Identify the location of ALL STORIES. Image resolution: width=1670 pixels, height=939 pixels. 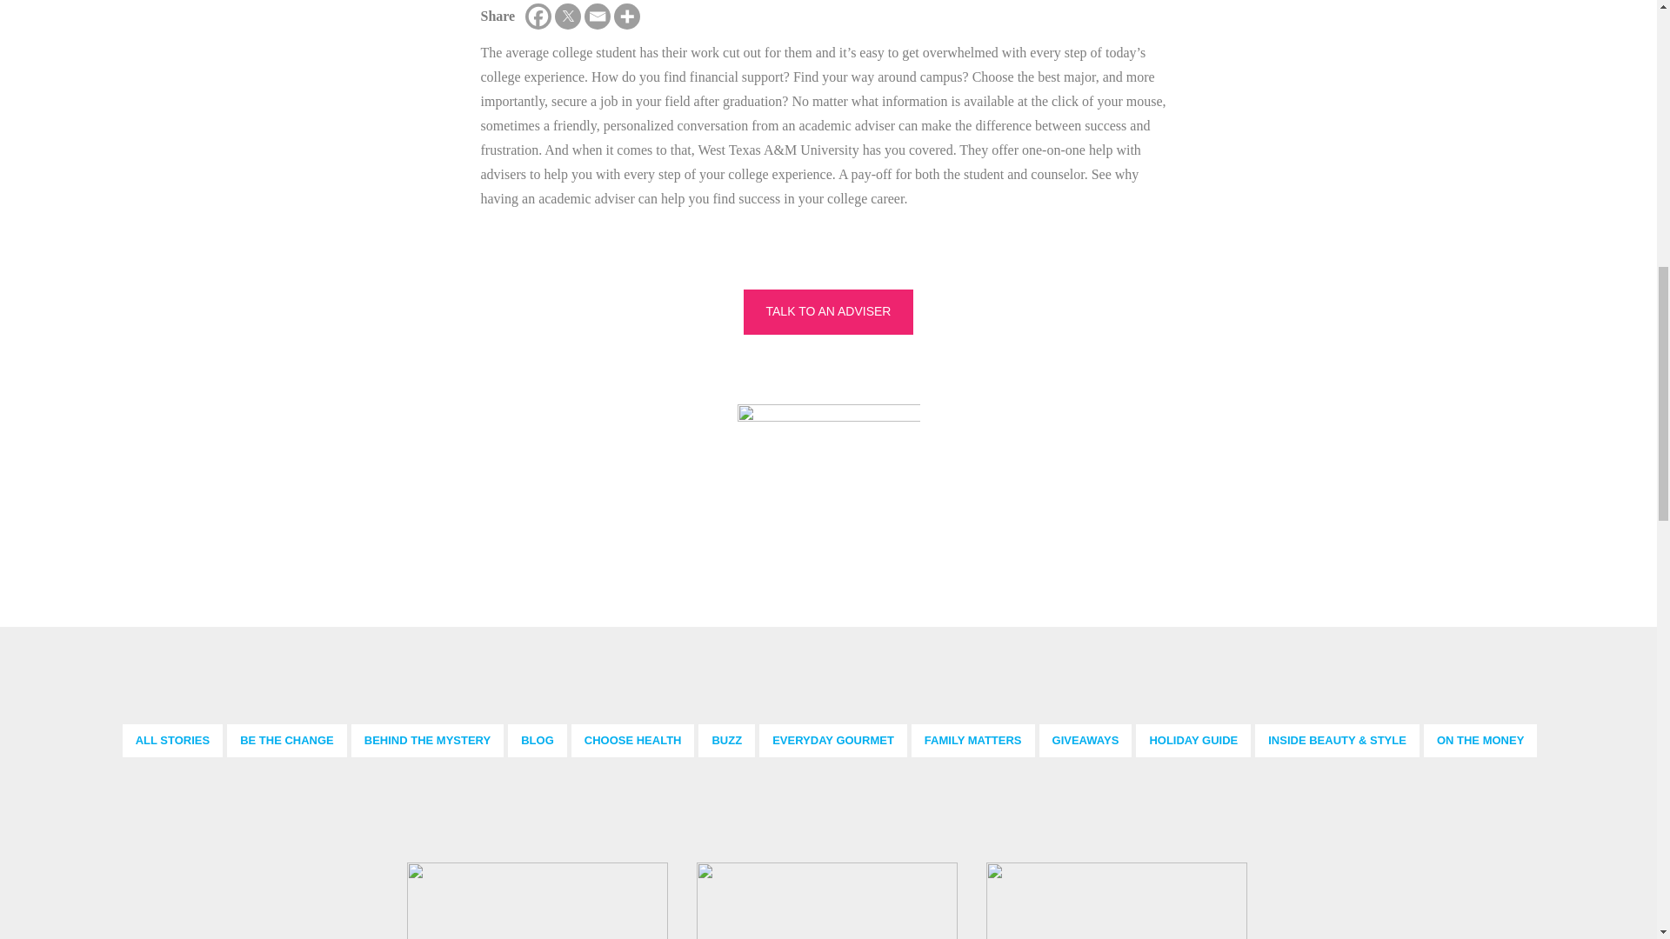
(172, 741).